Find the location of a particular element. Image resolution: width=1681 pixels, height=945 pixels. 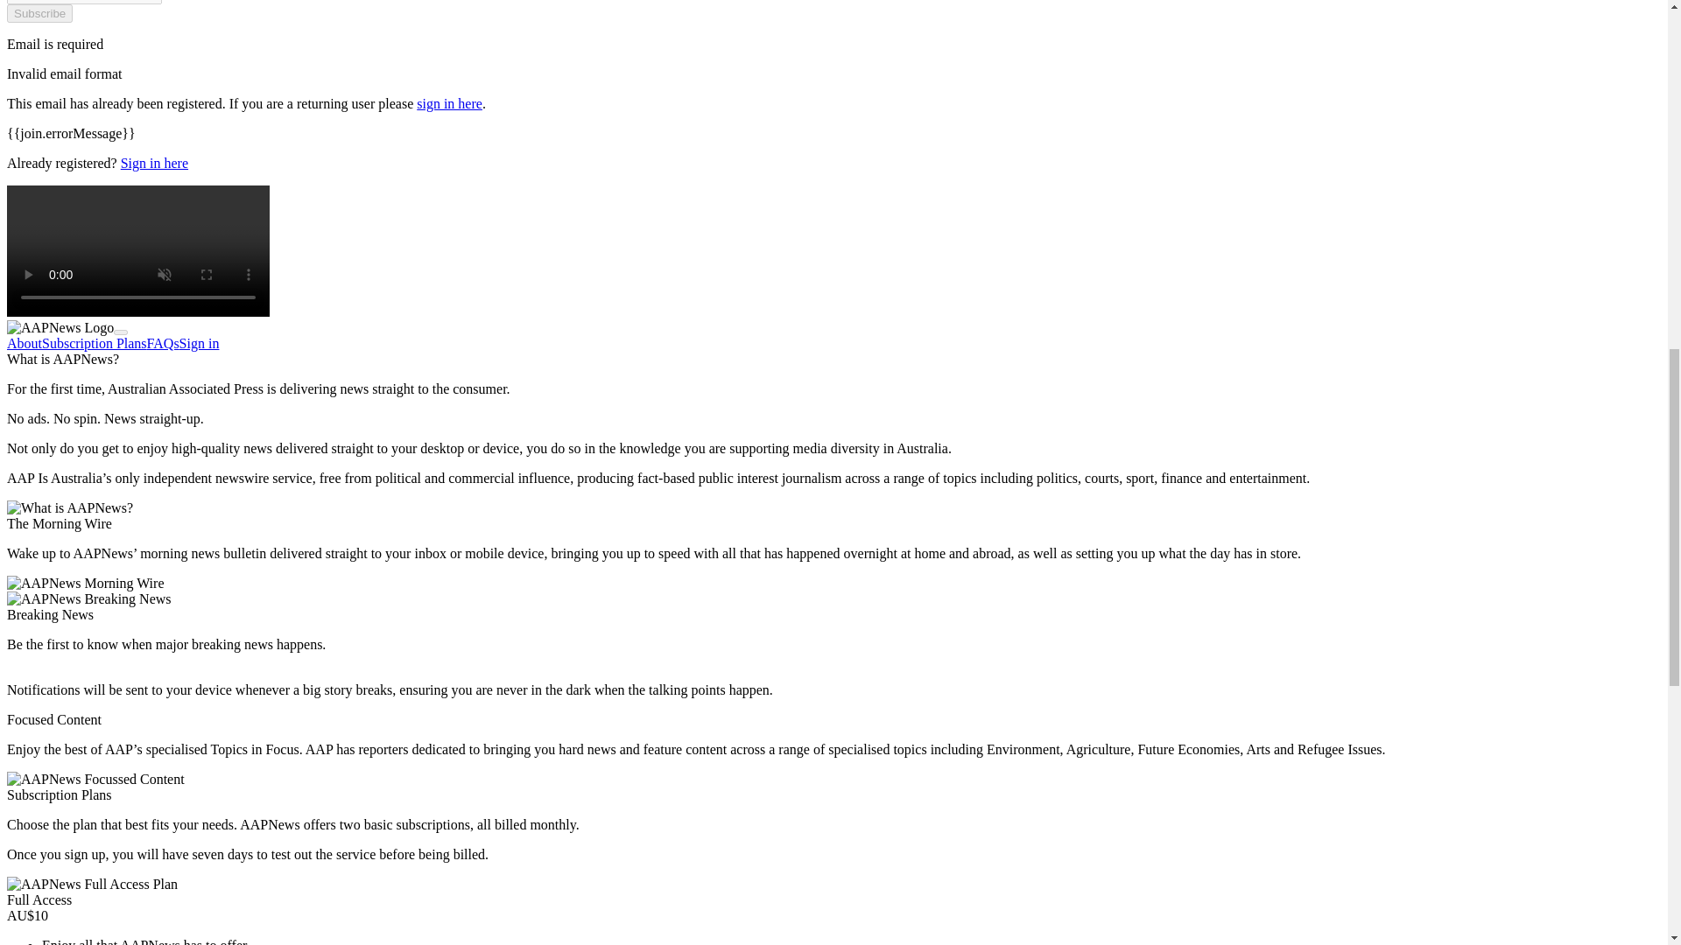

FAQs is located at coordinates (163, 343).